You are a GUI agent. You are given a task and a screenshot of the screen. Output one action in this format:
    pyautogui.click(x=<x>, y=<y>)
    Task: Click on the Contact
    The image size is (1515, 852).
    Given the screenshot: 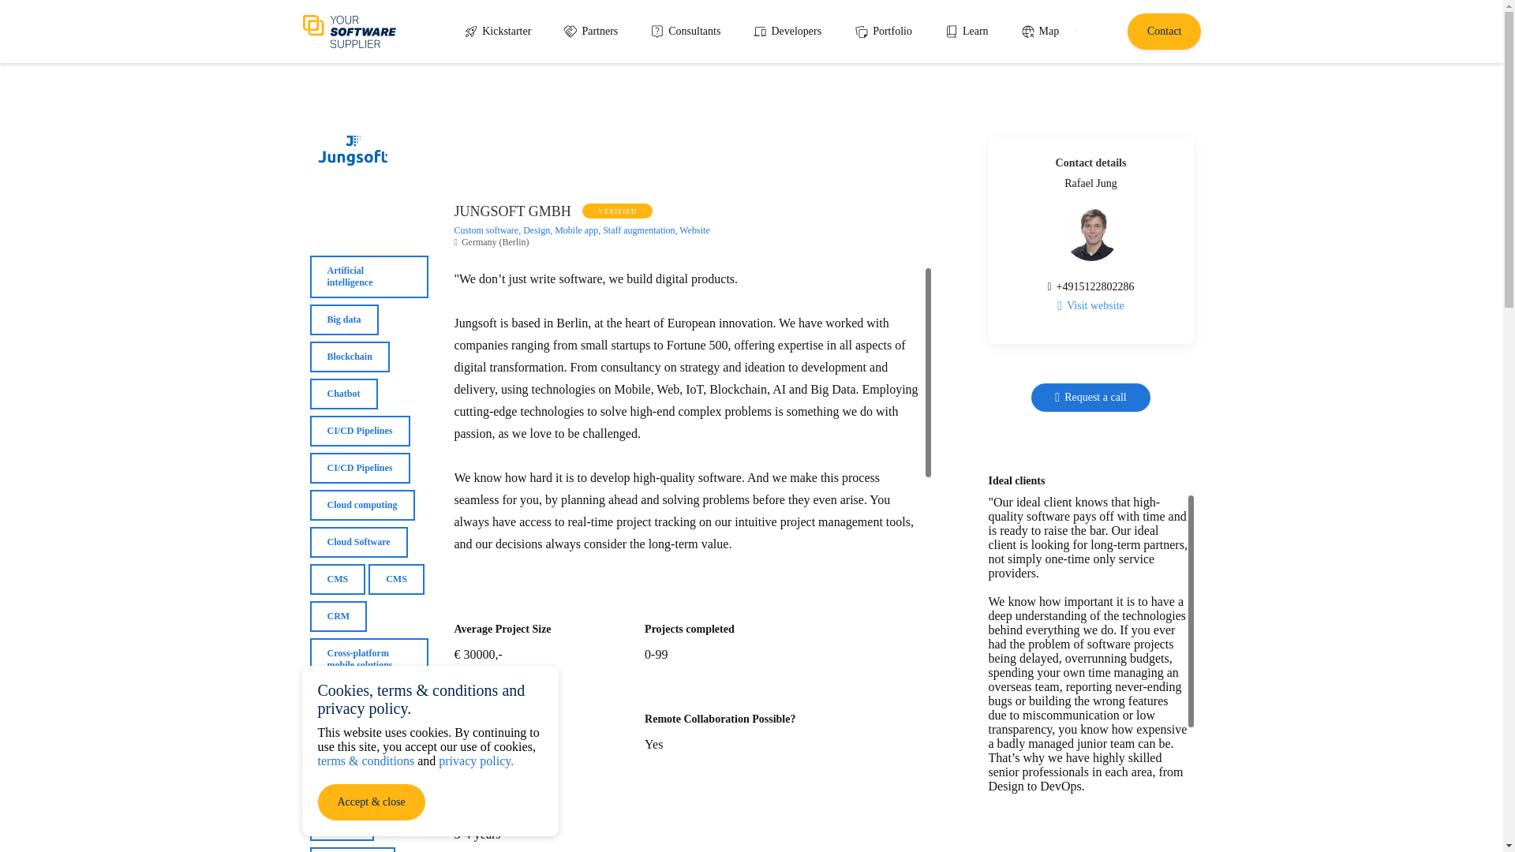 What is the action you would take?
    pyautogui.click(x=1164, y=32)
    